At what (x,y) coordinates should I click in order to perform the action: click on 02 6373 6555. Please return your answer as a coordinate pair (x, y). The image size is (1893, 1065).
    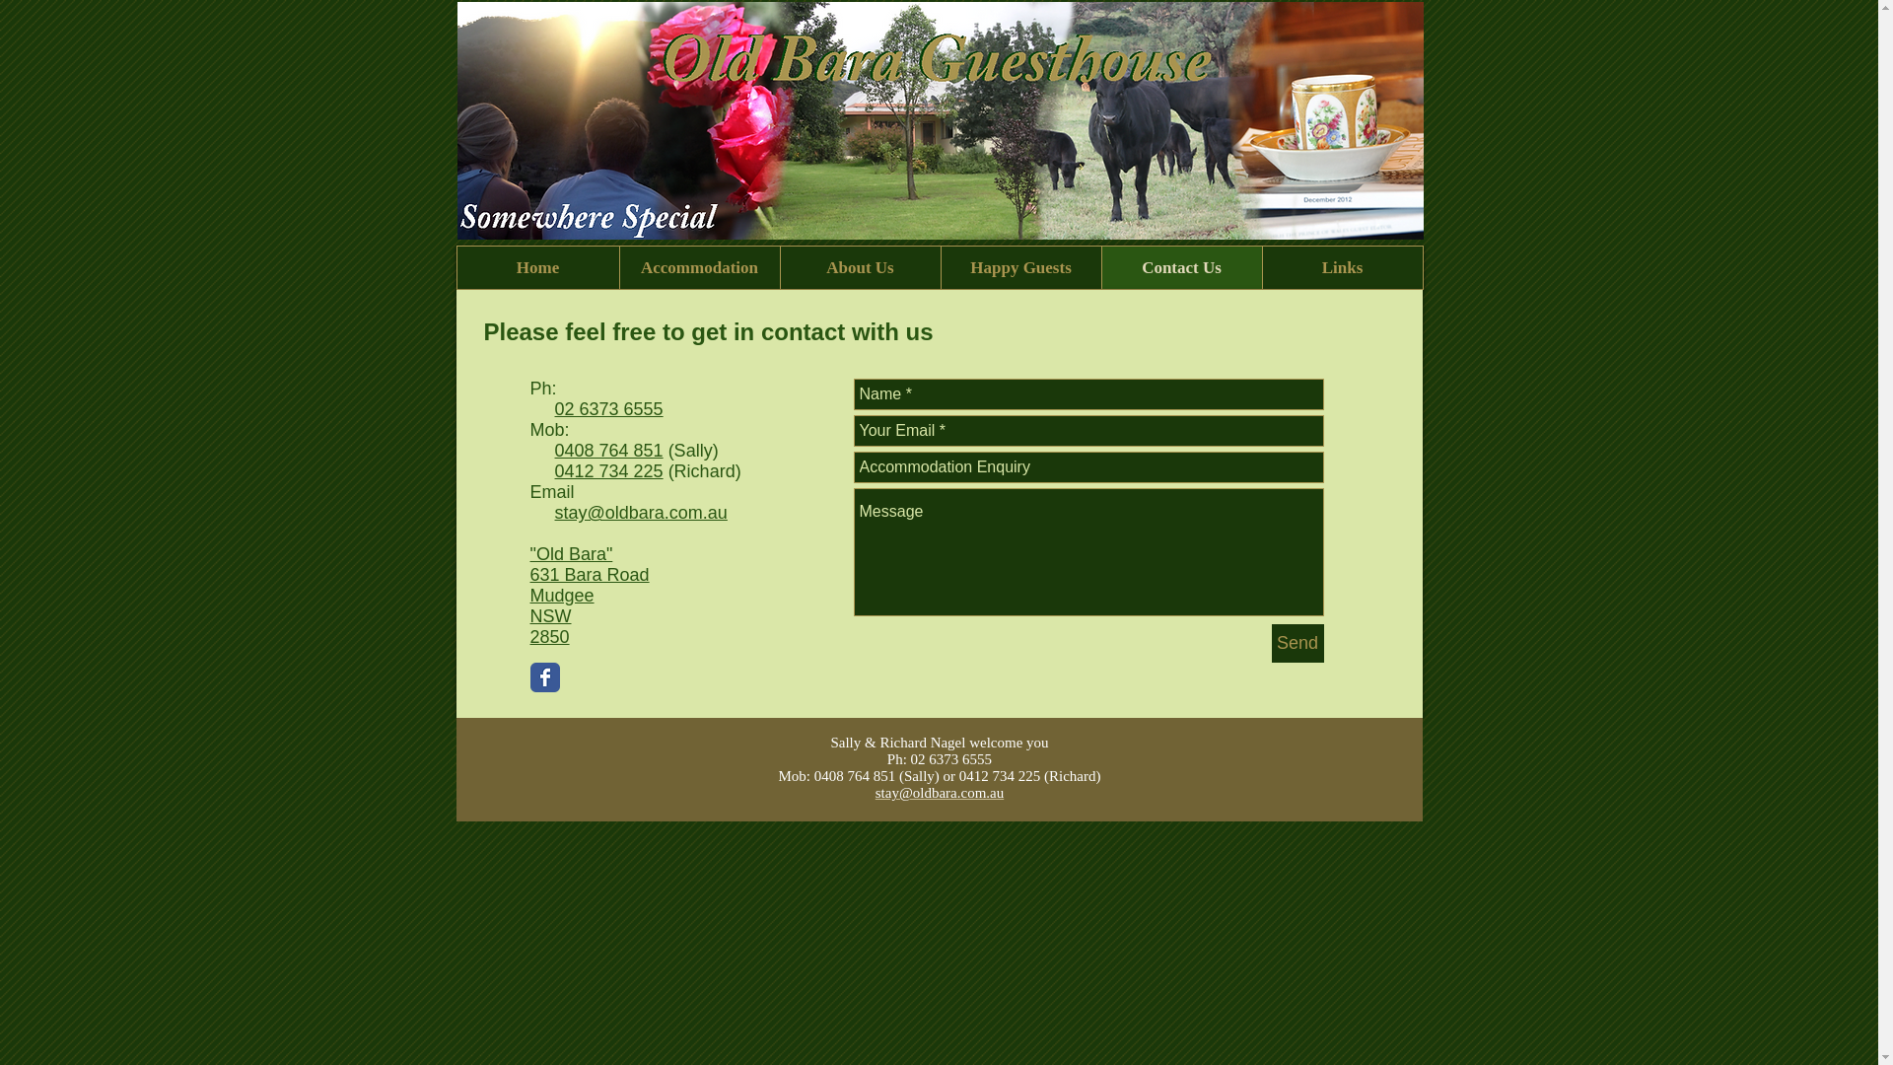
    Looking at the image, I should click on (609, 409).